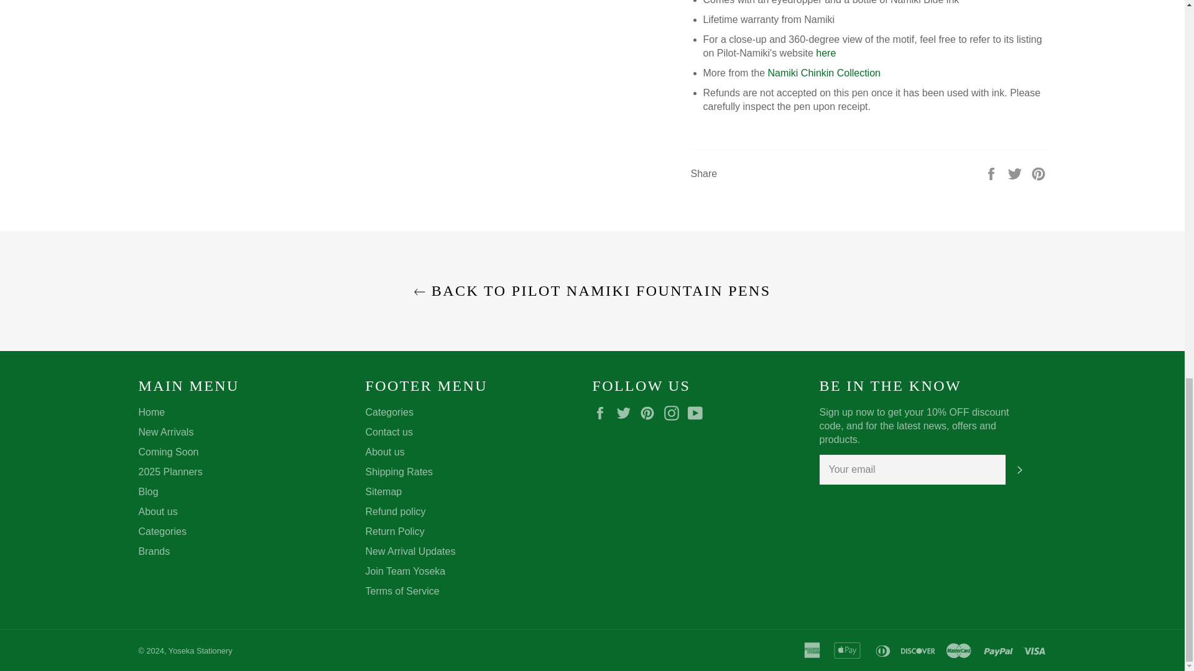  I want to click on Share on Facebook, so click(993, 173).